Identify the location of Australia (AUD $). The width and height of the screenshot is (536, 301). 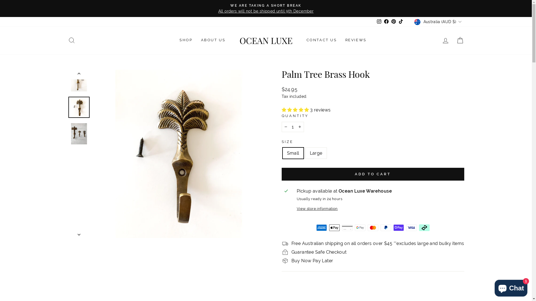
(438, 22).